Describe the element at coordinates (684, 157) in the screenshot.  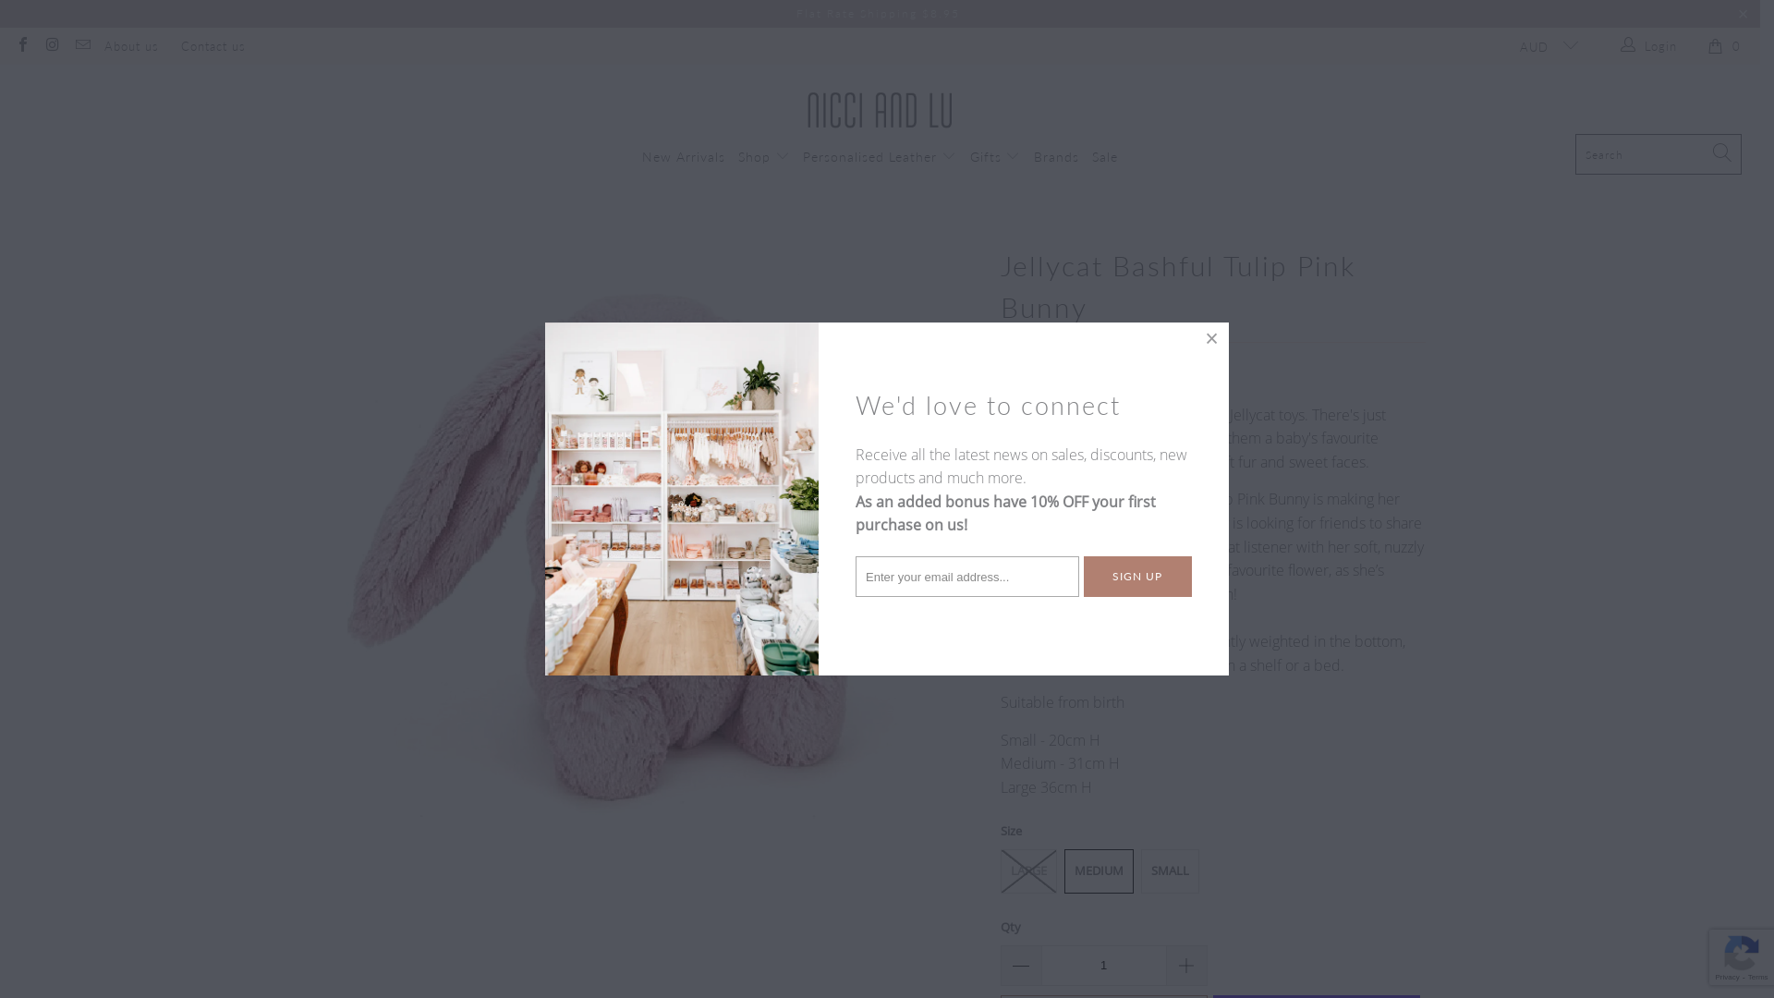
I see `New Arrivals` at that location.